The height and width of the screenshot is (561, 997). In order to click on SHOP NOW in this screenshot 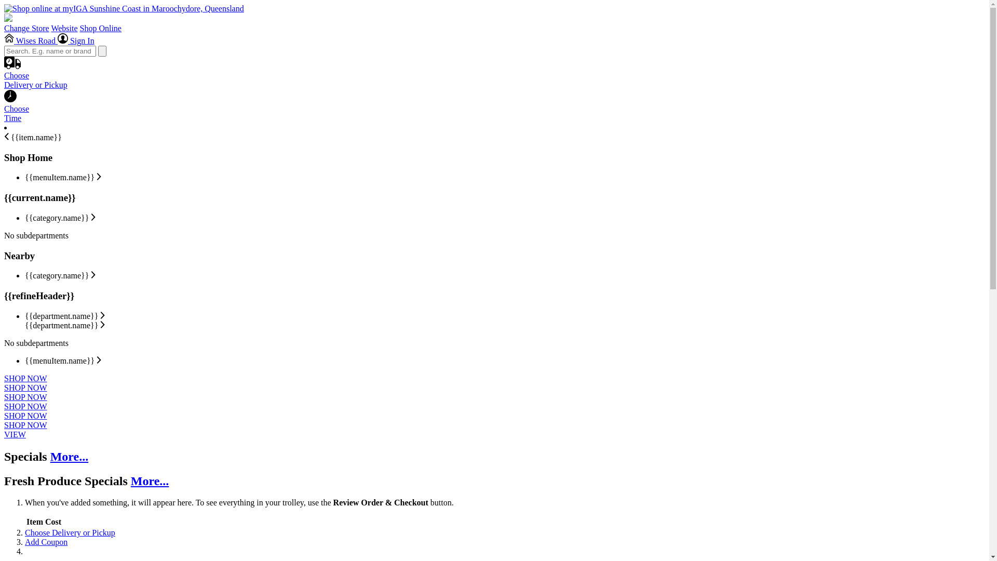, I will do `click(26, 397)`.